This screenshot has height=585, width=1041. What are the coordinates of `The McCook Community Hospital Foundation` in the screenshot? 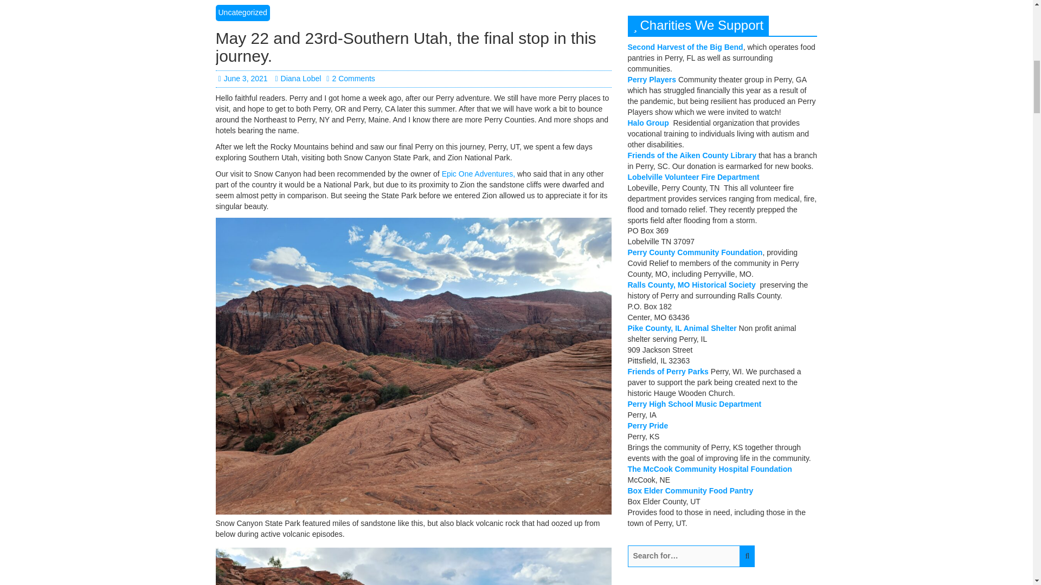 It's located at (710, 469).